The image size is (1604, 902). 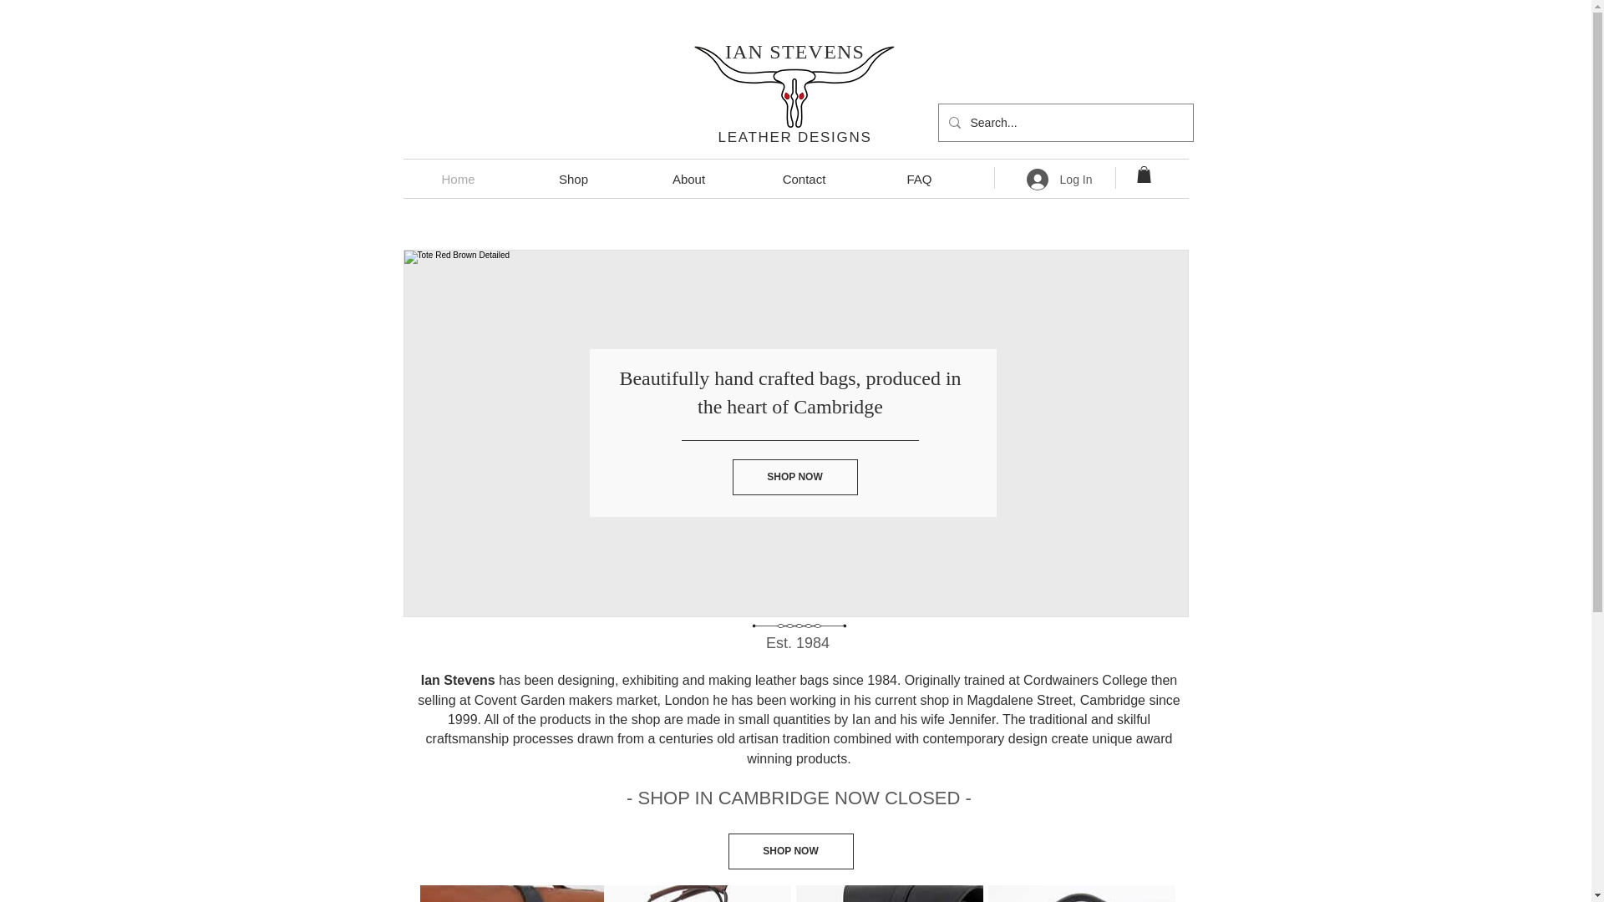 What do you see at coordinates (459, 179) in the screenshot?
I see `Home` at bounding box center [459, 179].